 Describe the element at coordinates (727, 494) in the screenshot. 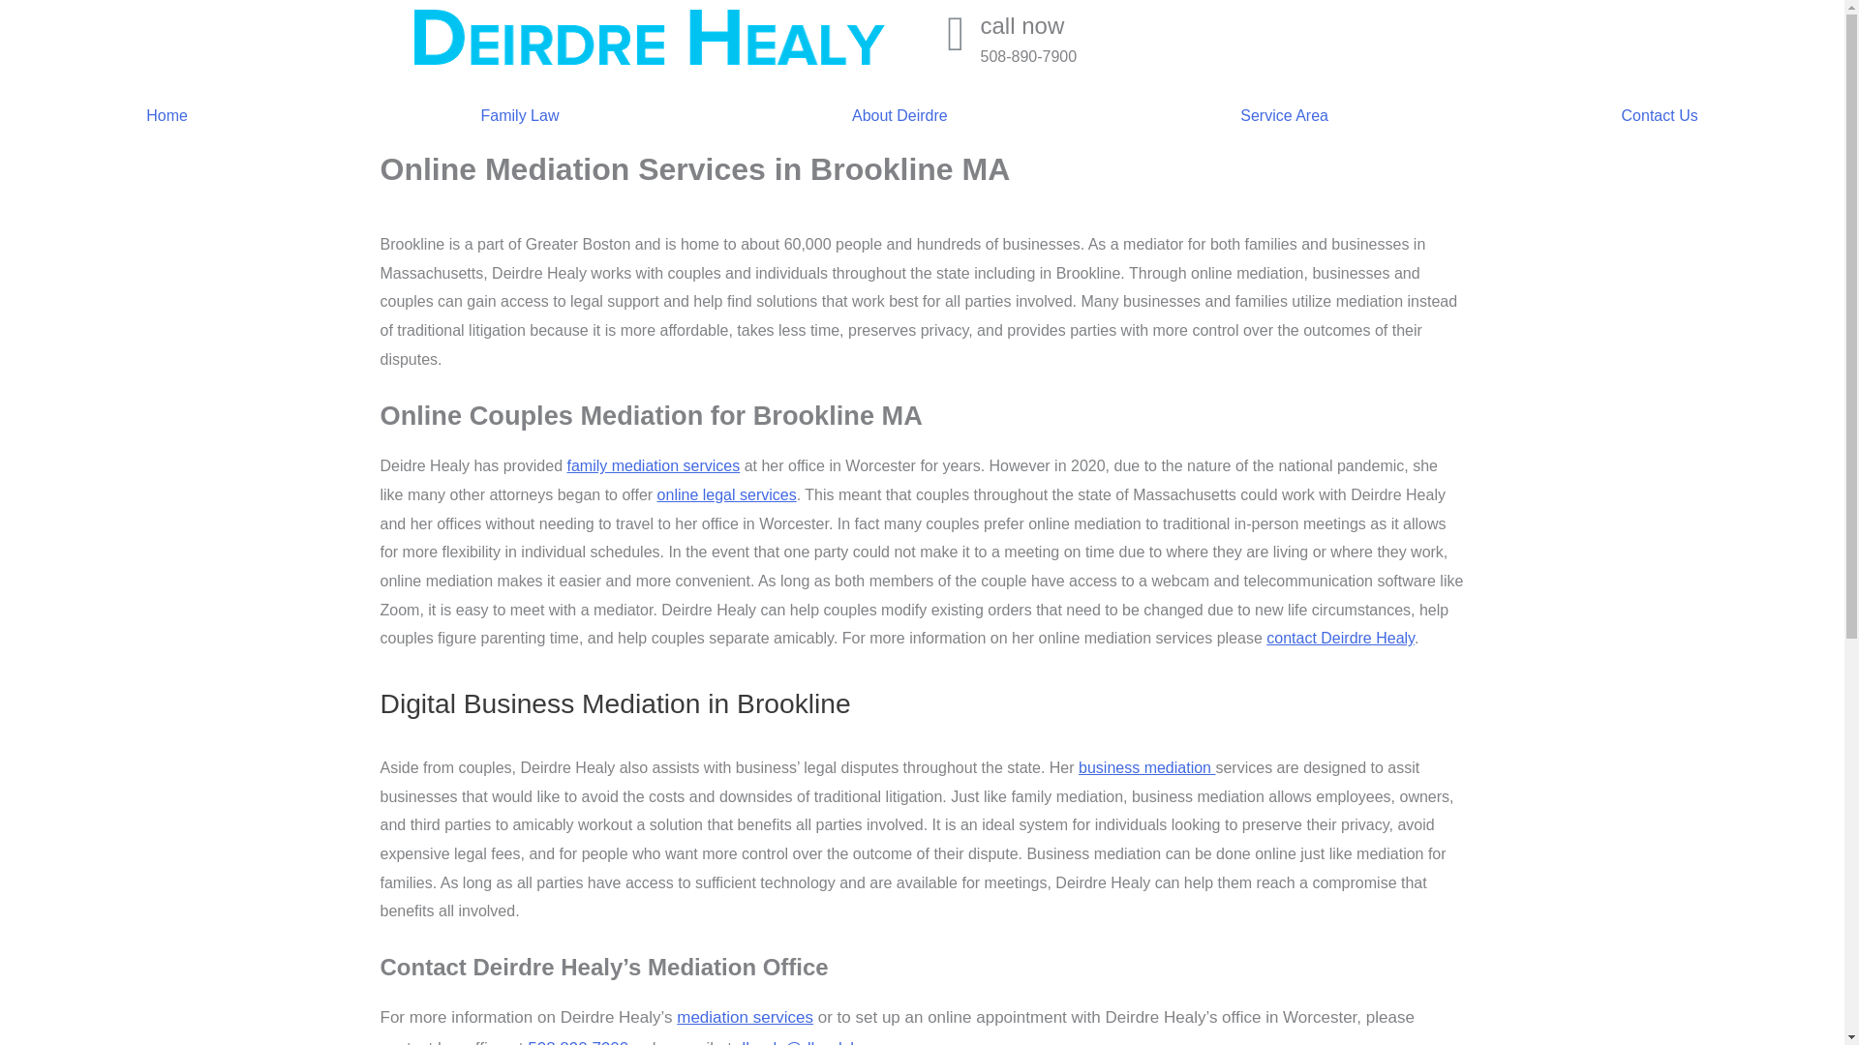

I see `online legal services` at that location.